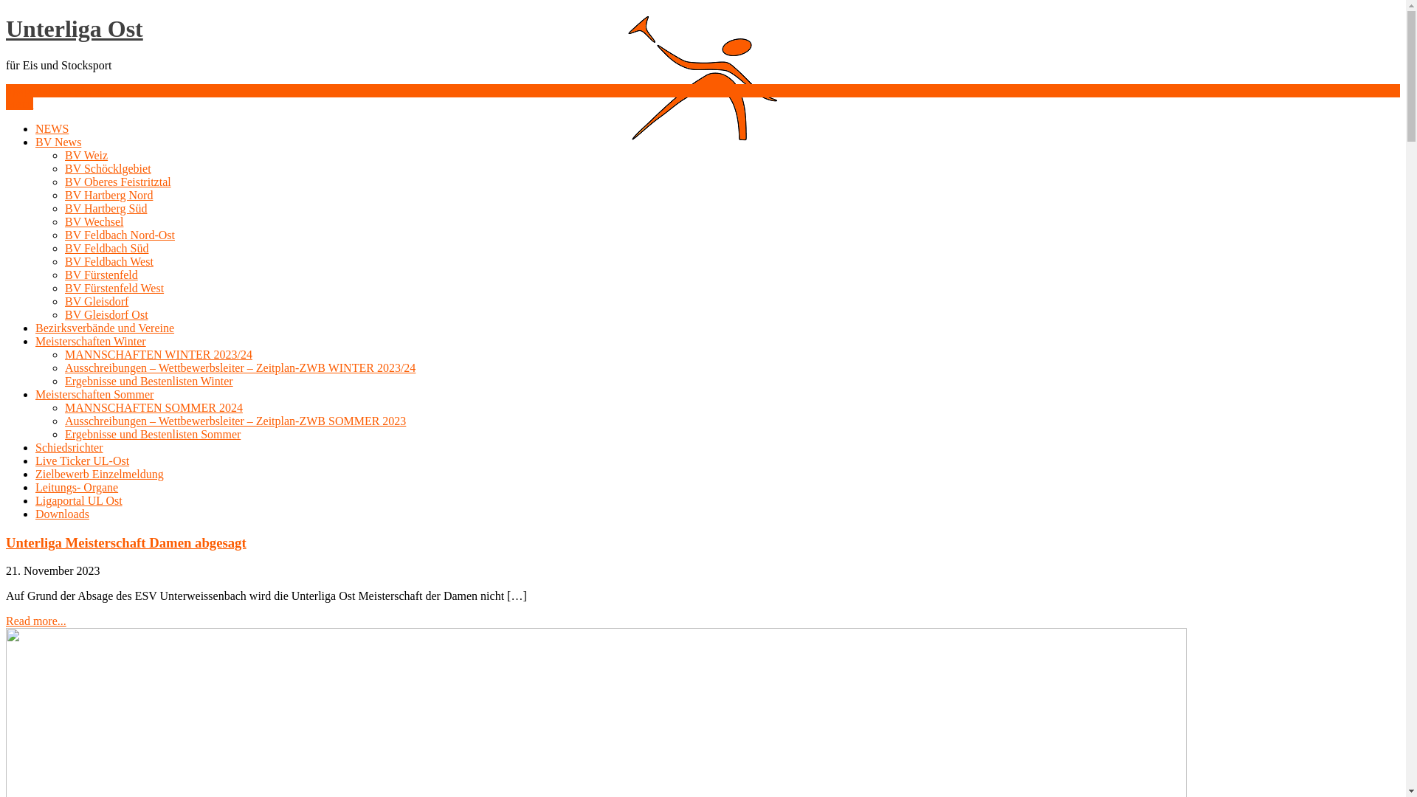 The height and width of the screenshot is (797, 1417). Describe the element at coordinates (100, 474) in the screenshot. I see `Zielbewerb Einzelmeldung` at that location.